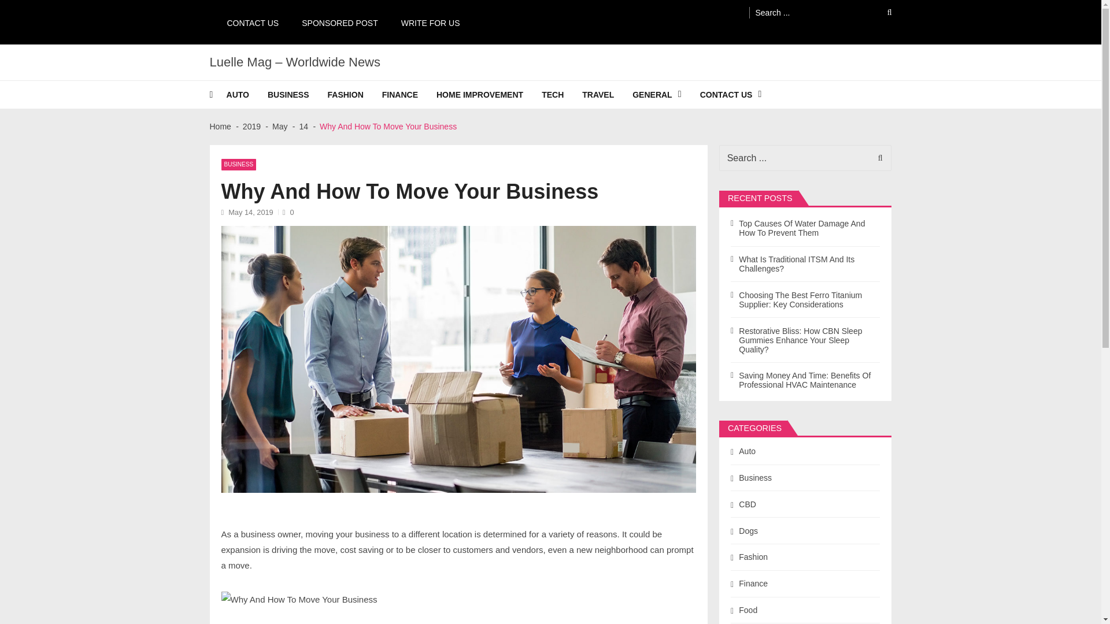 This screenshot has height=624, width=1110. What do you see at coordinates (489, 95) in the screenshot?
I see `HOME IMPROVEMENT` at bounding box center [489, 95].